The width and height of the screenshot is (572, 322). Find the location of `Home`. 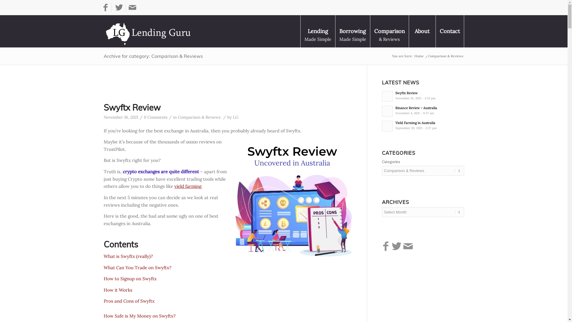

Home is located at coordinates (419, 56).